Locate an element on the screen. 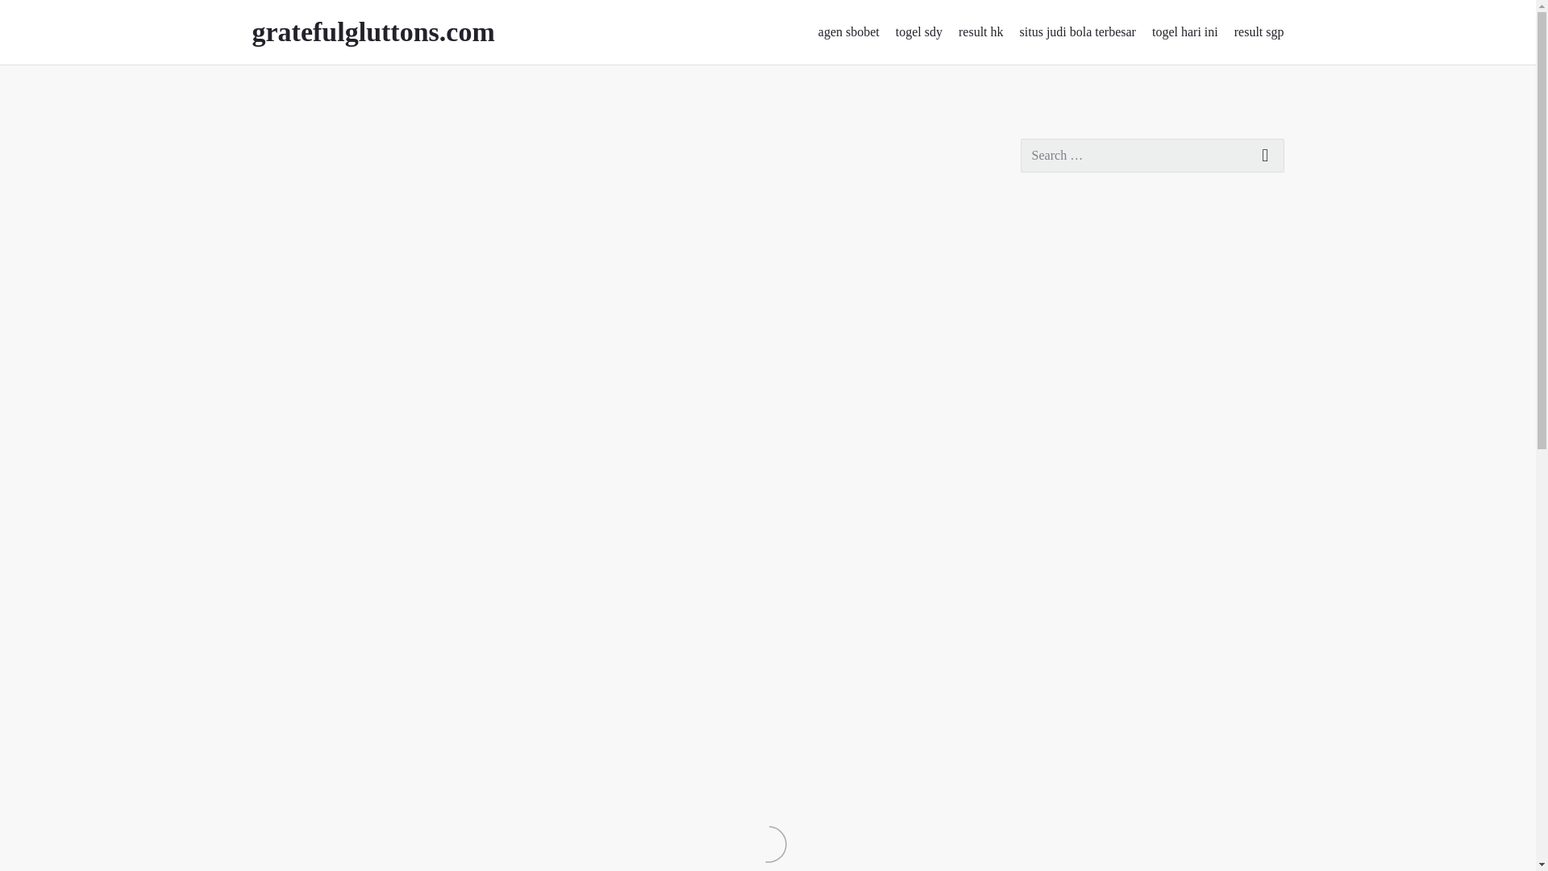 The image size is (1548, 871). April 2024 is located at coordinates (1050, 260).